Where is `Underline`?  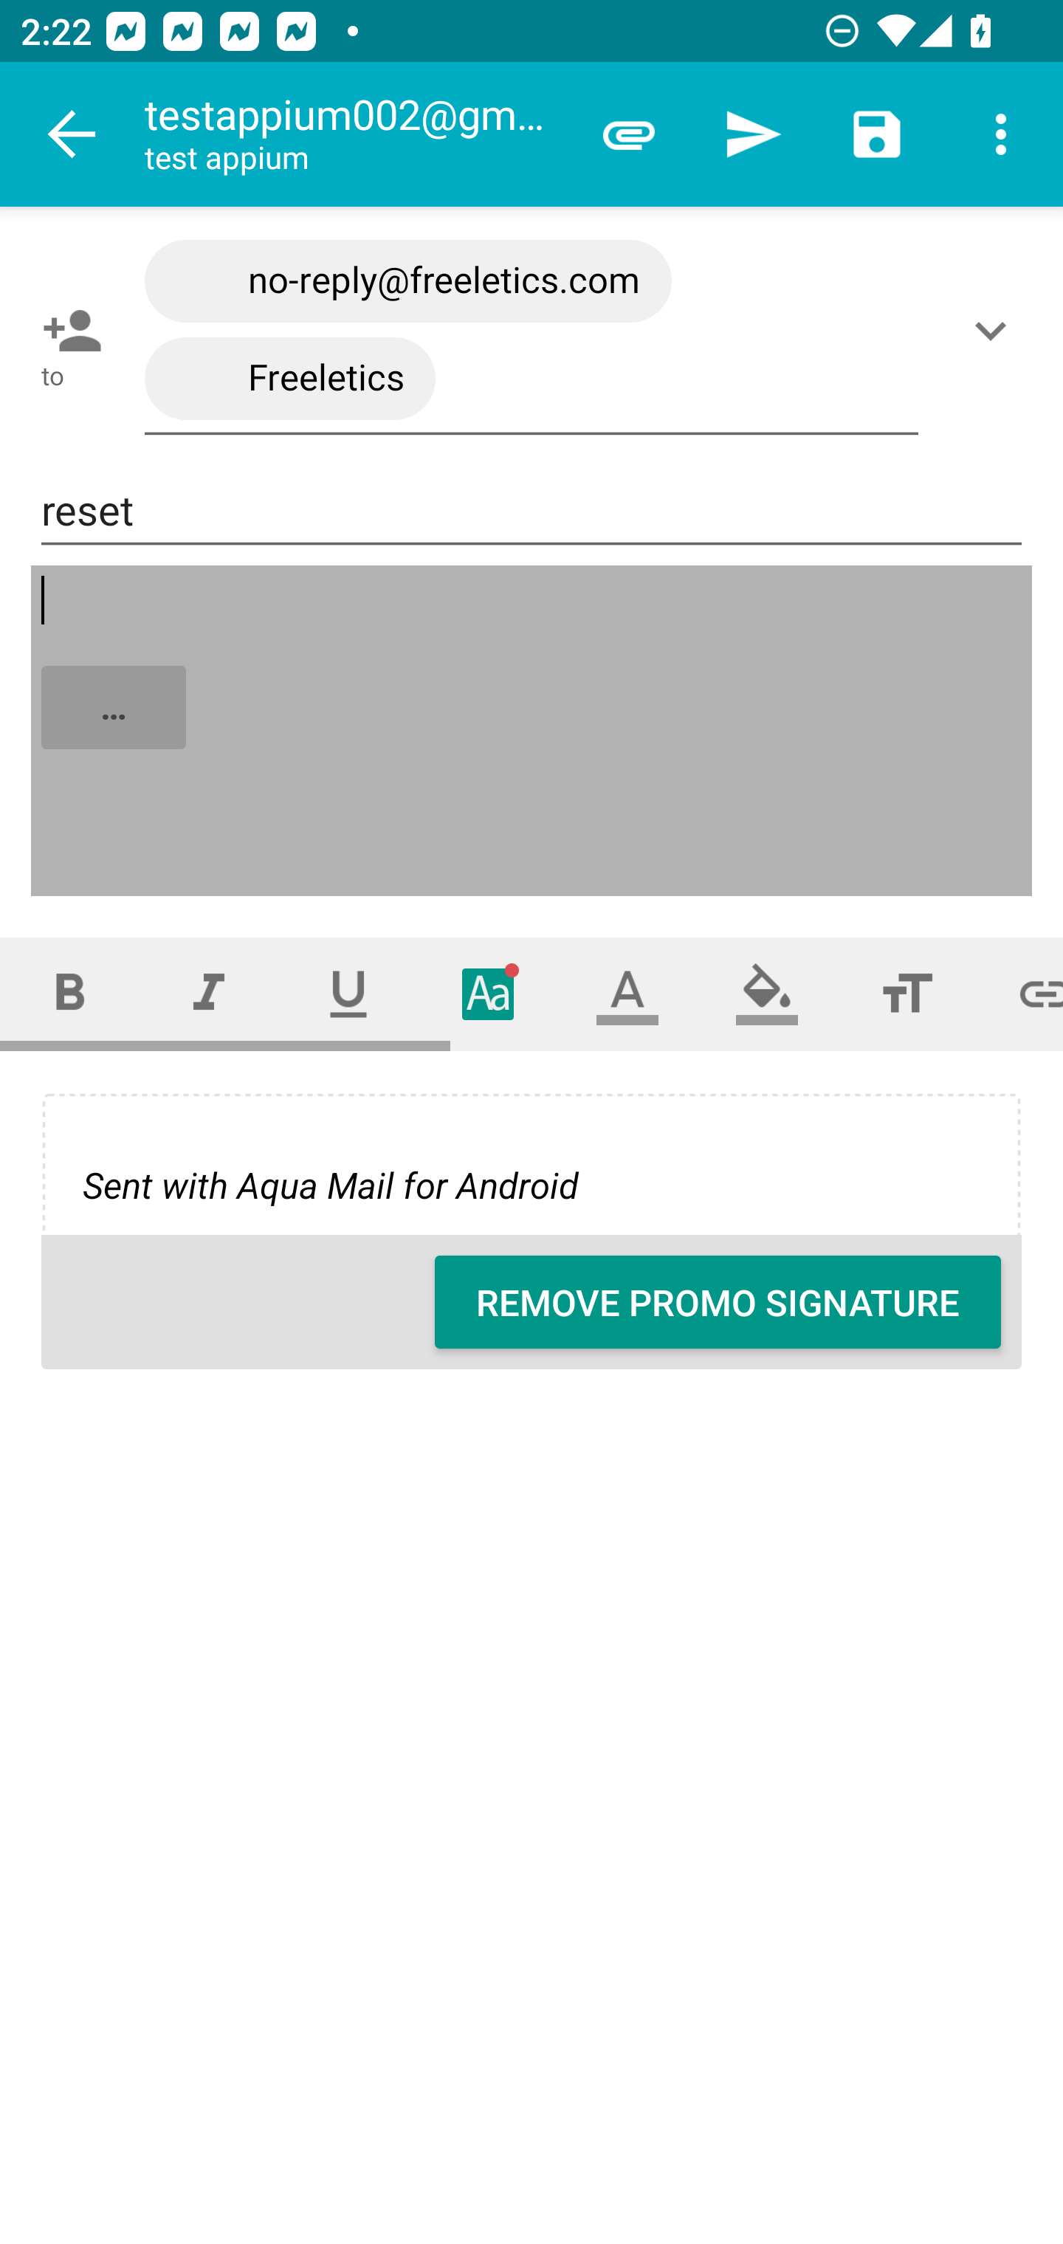 Underline is located at coordinates (348, 994).